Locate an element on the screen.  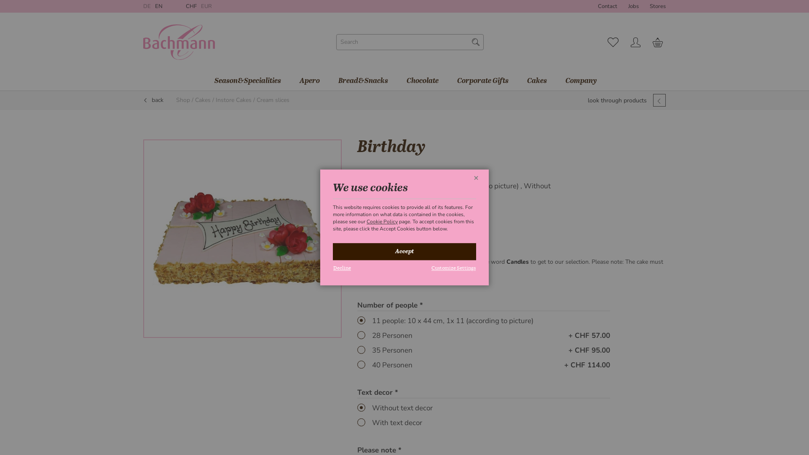
Confiserie Bachmann is located at coordinates (179, 42).